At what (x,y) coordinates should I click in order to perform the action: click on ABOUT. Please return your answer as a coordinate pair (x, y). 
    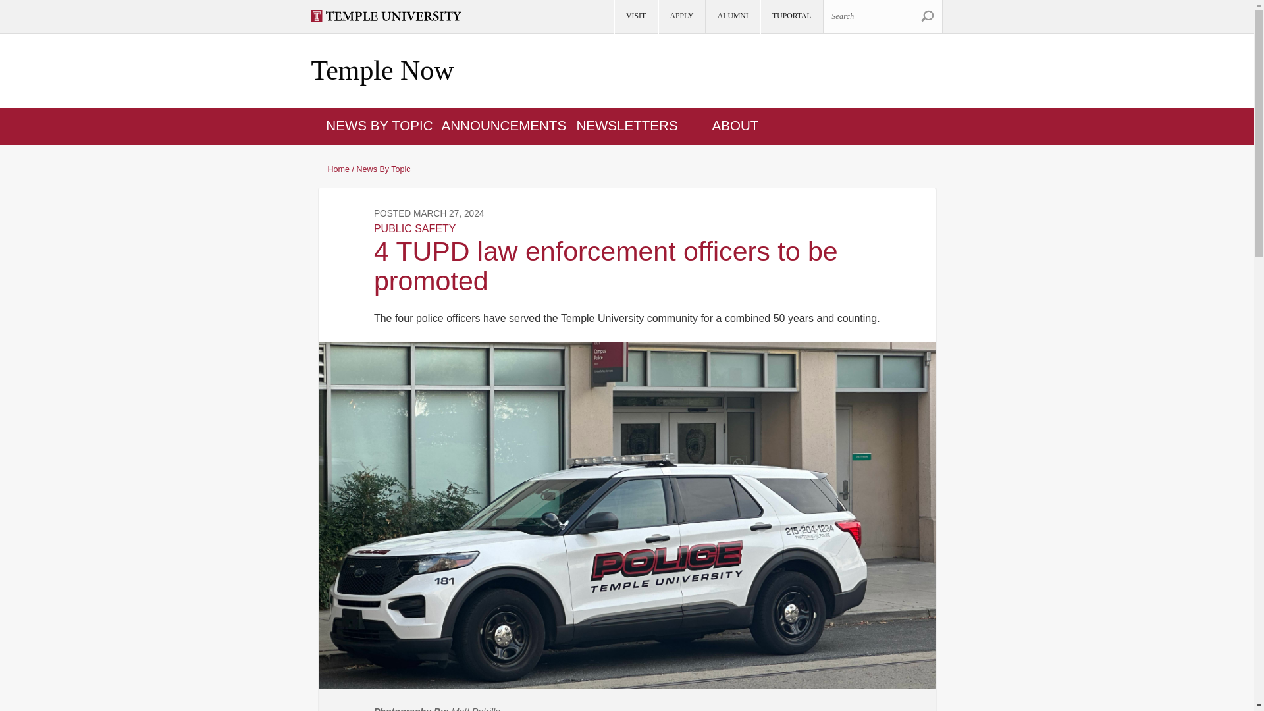
    Looking at the image, I should click on (736, 125).